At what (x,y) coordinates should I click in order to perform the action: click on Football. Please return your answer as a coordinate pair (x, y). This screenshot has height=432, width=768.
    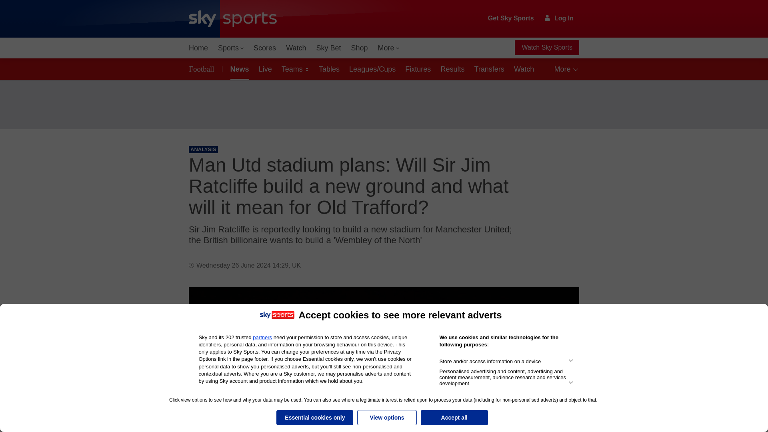
    Looking at the image, I should click on (203, 69).